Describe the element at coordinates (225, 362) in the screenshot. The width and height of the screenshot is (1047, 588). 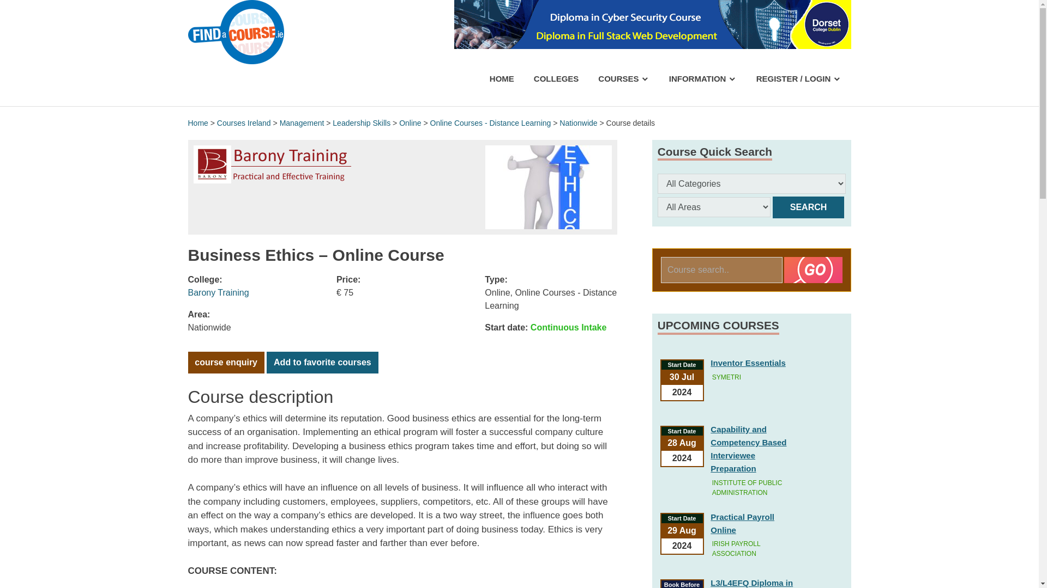
I see `course enquiry` at that location.